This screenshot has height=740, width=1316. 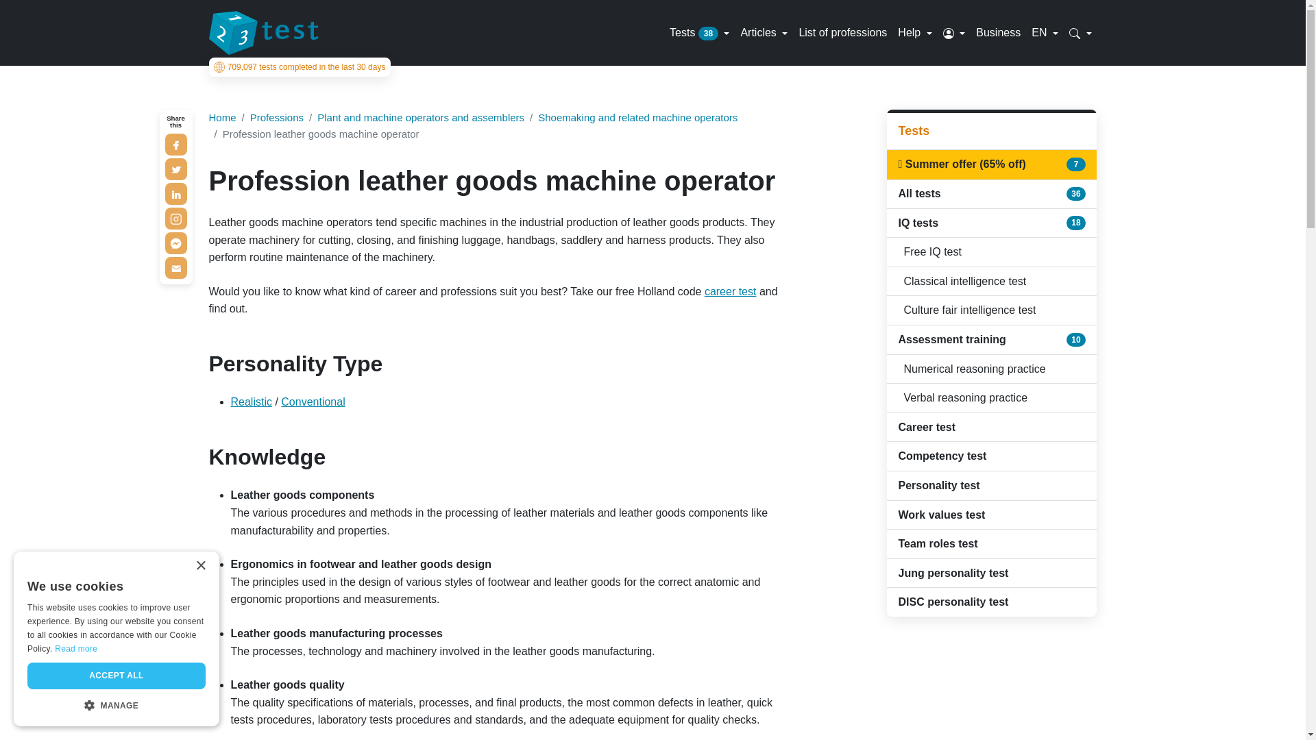 I want to click on 709,097 tests completed in the last 30 days, so click(x=299, y=67).